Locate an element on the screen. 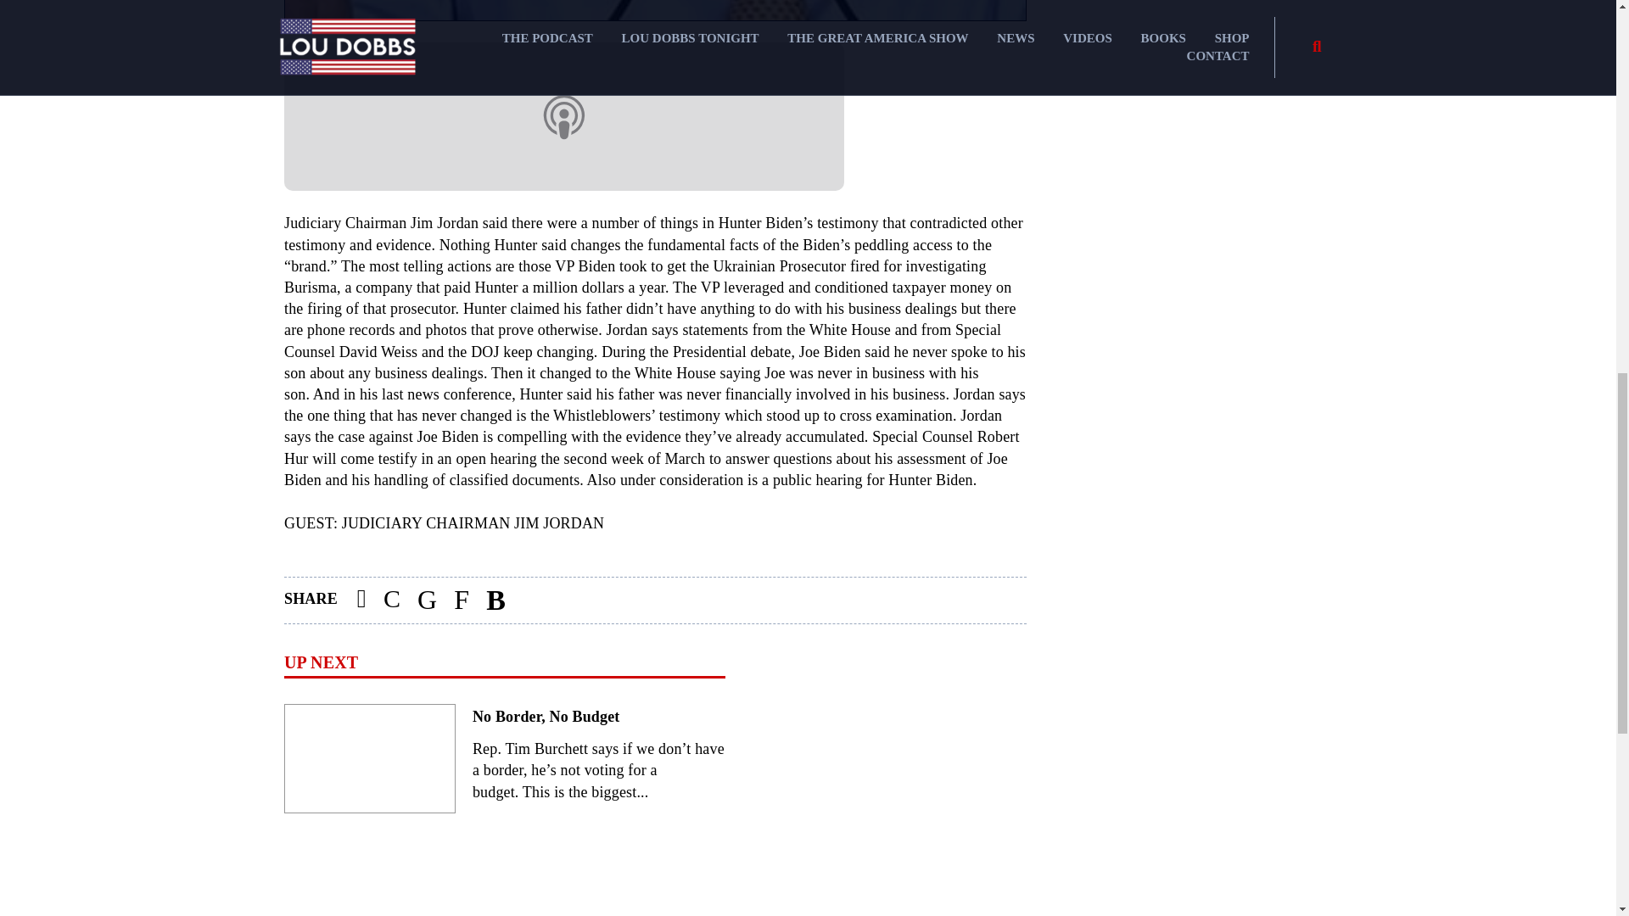 Image resolution: width=1629 pixels, height=916 pixels. Share on Twitter is located at coordinates (426, 600).